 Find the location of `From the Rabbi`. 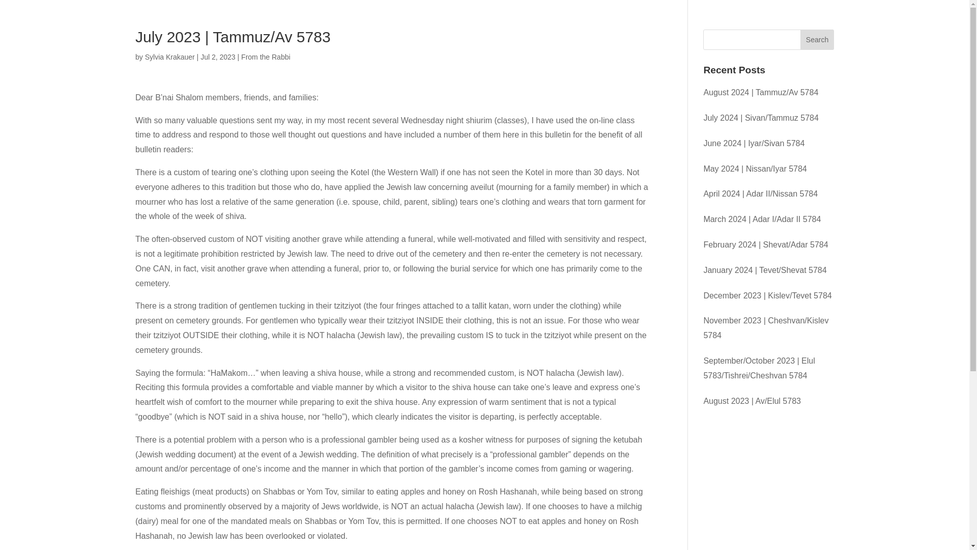

From the Rabbi is located at coordinates (266, 57).